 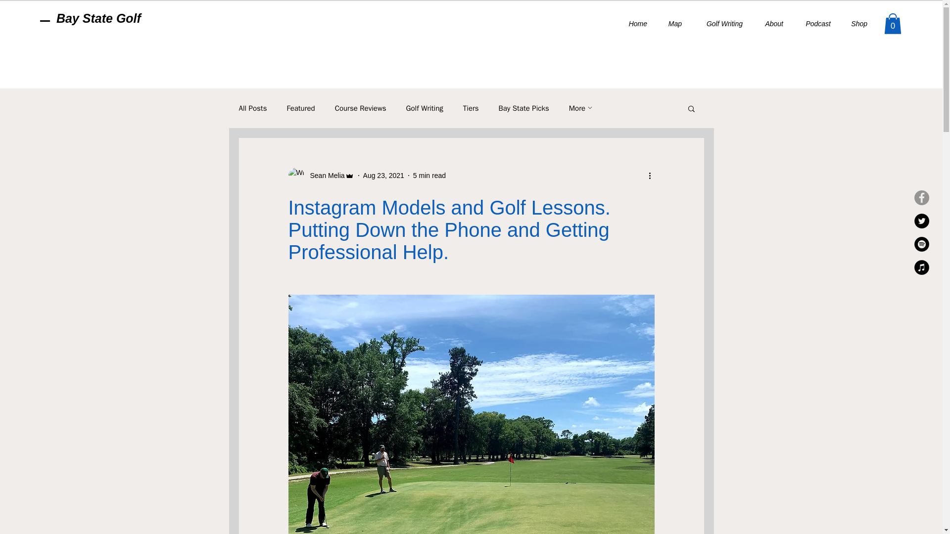 What do you see at coordinates (321, 176) in the screenshot?
I see `Sean Melia` at bounding box center [321, 176].